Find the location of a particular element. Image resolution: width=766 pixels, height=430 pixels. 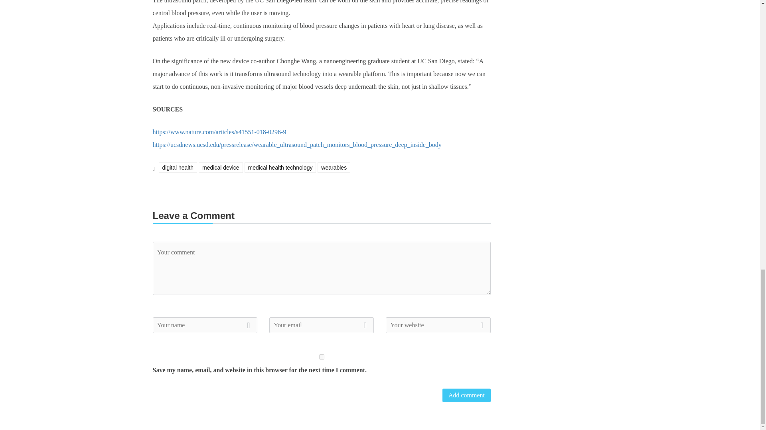

wearables is located at coordinates (334, 168).